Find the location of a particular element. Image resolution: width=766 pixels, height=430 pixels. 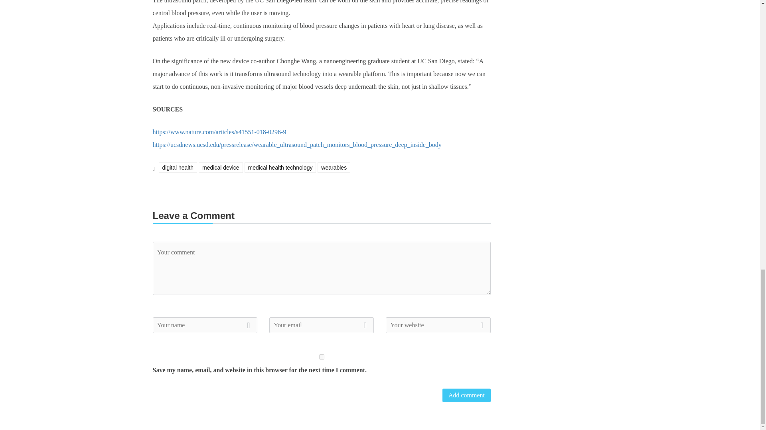

wearables is located at coordinates (334, 168).